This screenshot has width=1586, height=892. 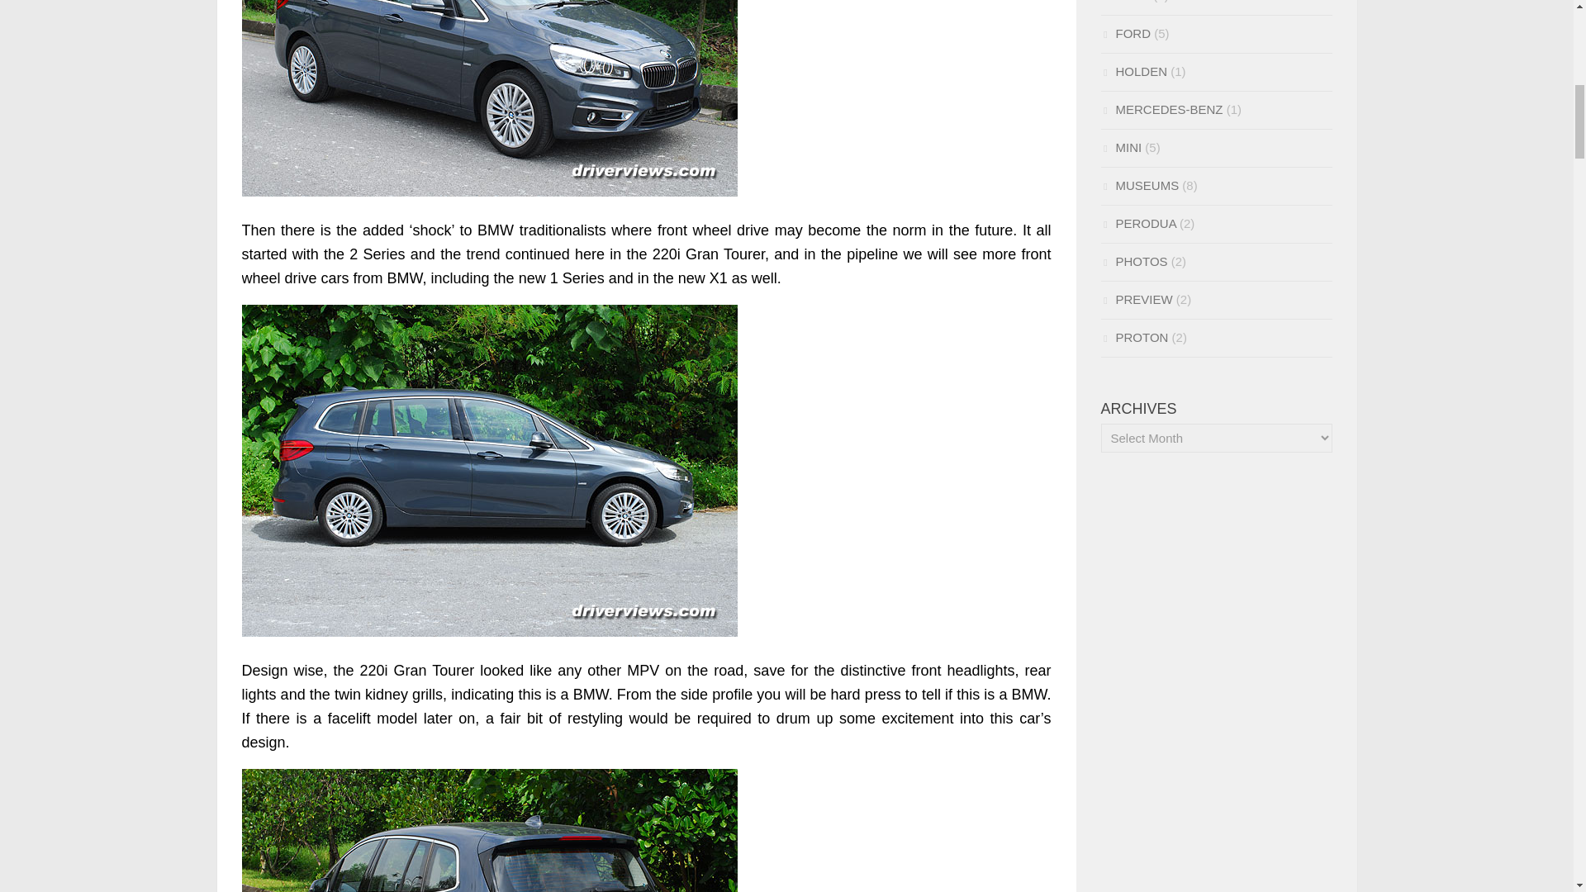 I want to click on PHOTOS, so click(x=1133, y=261).